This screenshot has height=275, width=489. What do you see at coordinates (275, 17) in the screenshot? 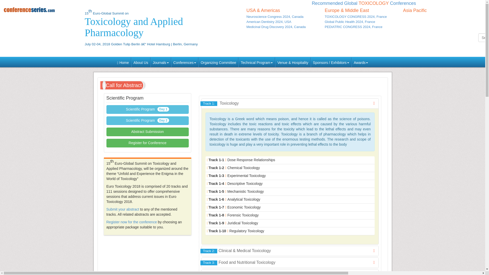
I see `Neuroscience Congress 2024, Canada` at bounding box center [275, 17].